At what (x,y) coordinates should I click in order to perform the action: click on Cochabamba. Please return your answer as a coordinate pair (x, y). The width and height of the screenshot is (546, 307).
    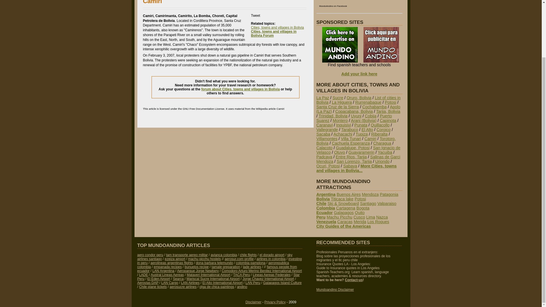
    Looking at the image, I should click on (374, 107).